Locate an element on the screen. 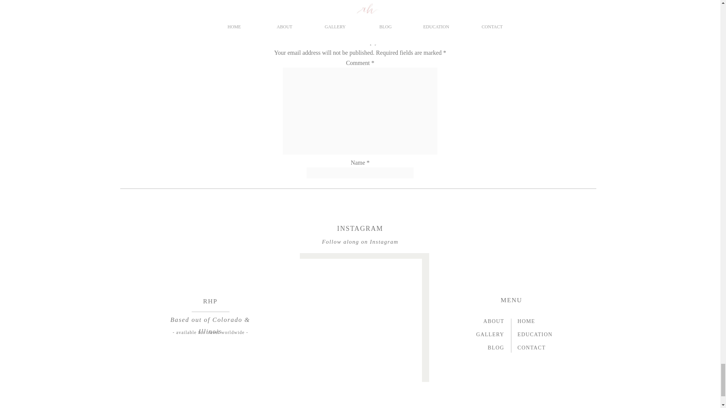 The image size is (726, 408). Post Comment is located at coordinates (360, 252).